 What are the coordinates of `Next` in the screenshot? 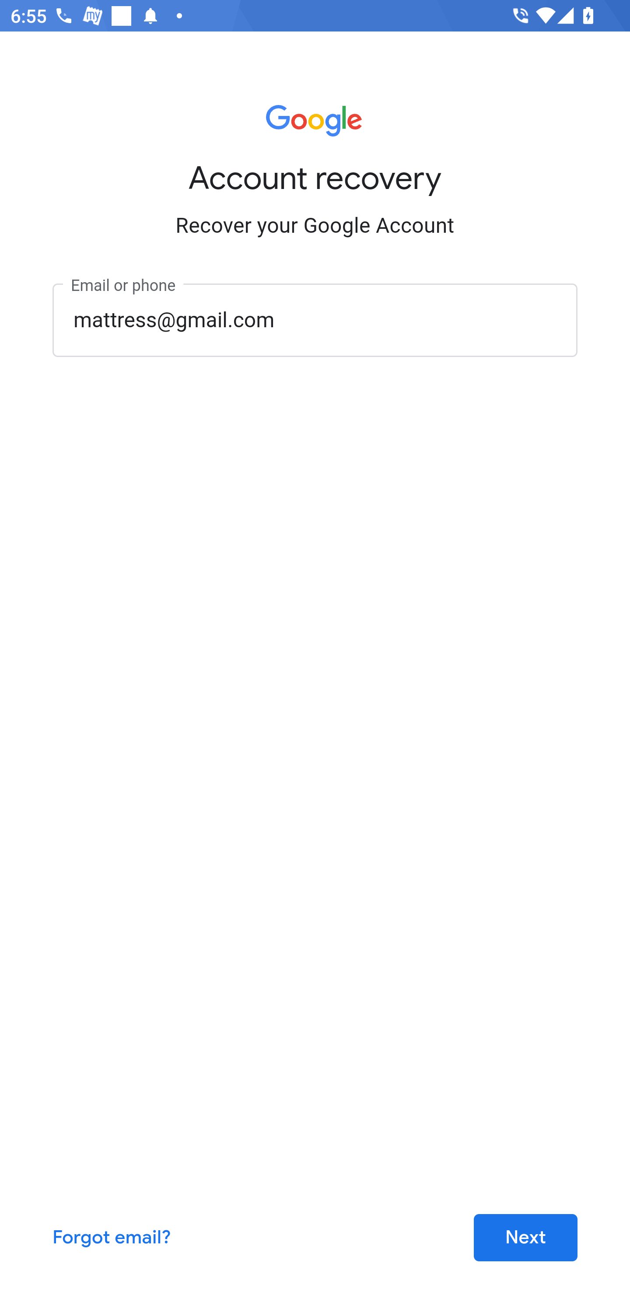 It's located at (525, 1238).